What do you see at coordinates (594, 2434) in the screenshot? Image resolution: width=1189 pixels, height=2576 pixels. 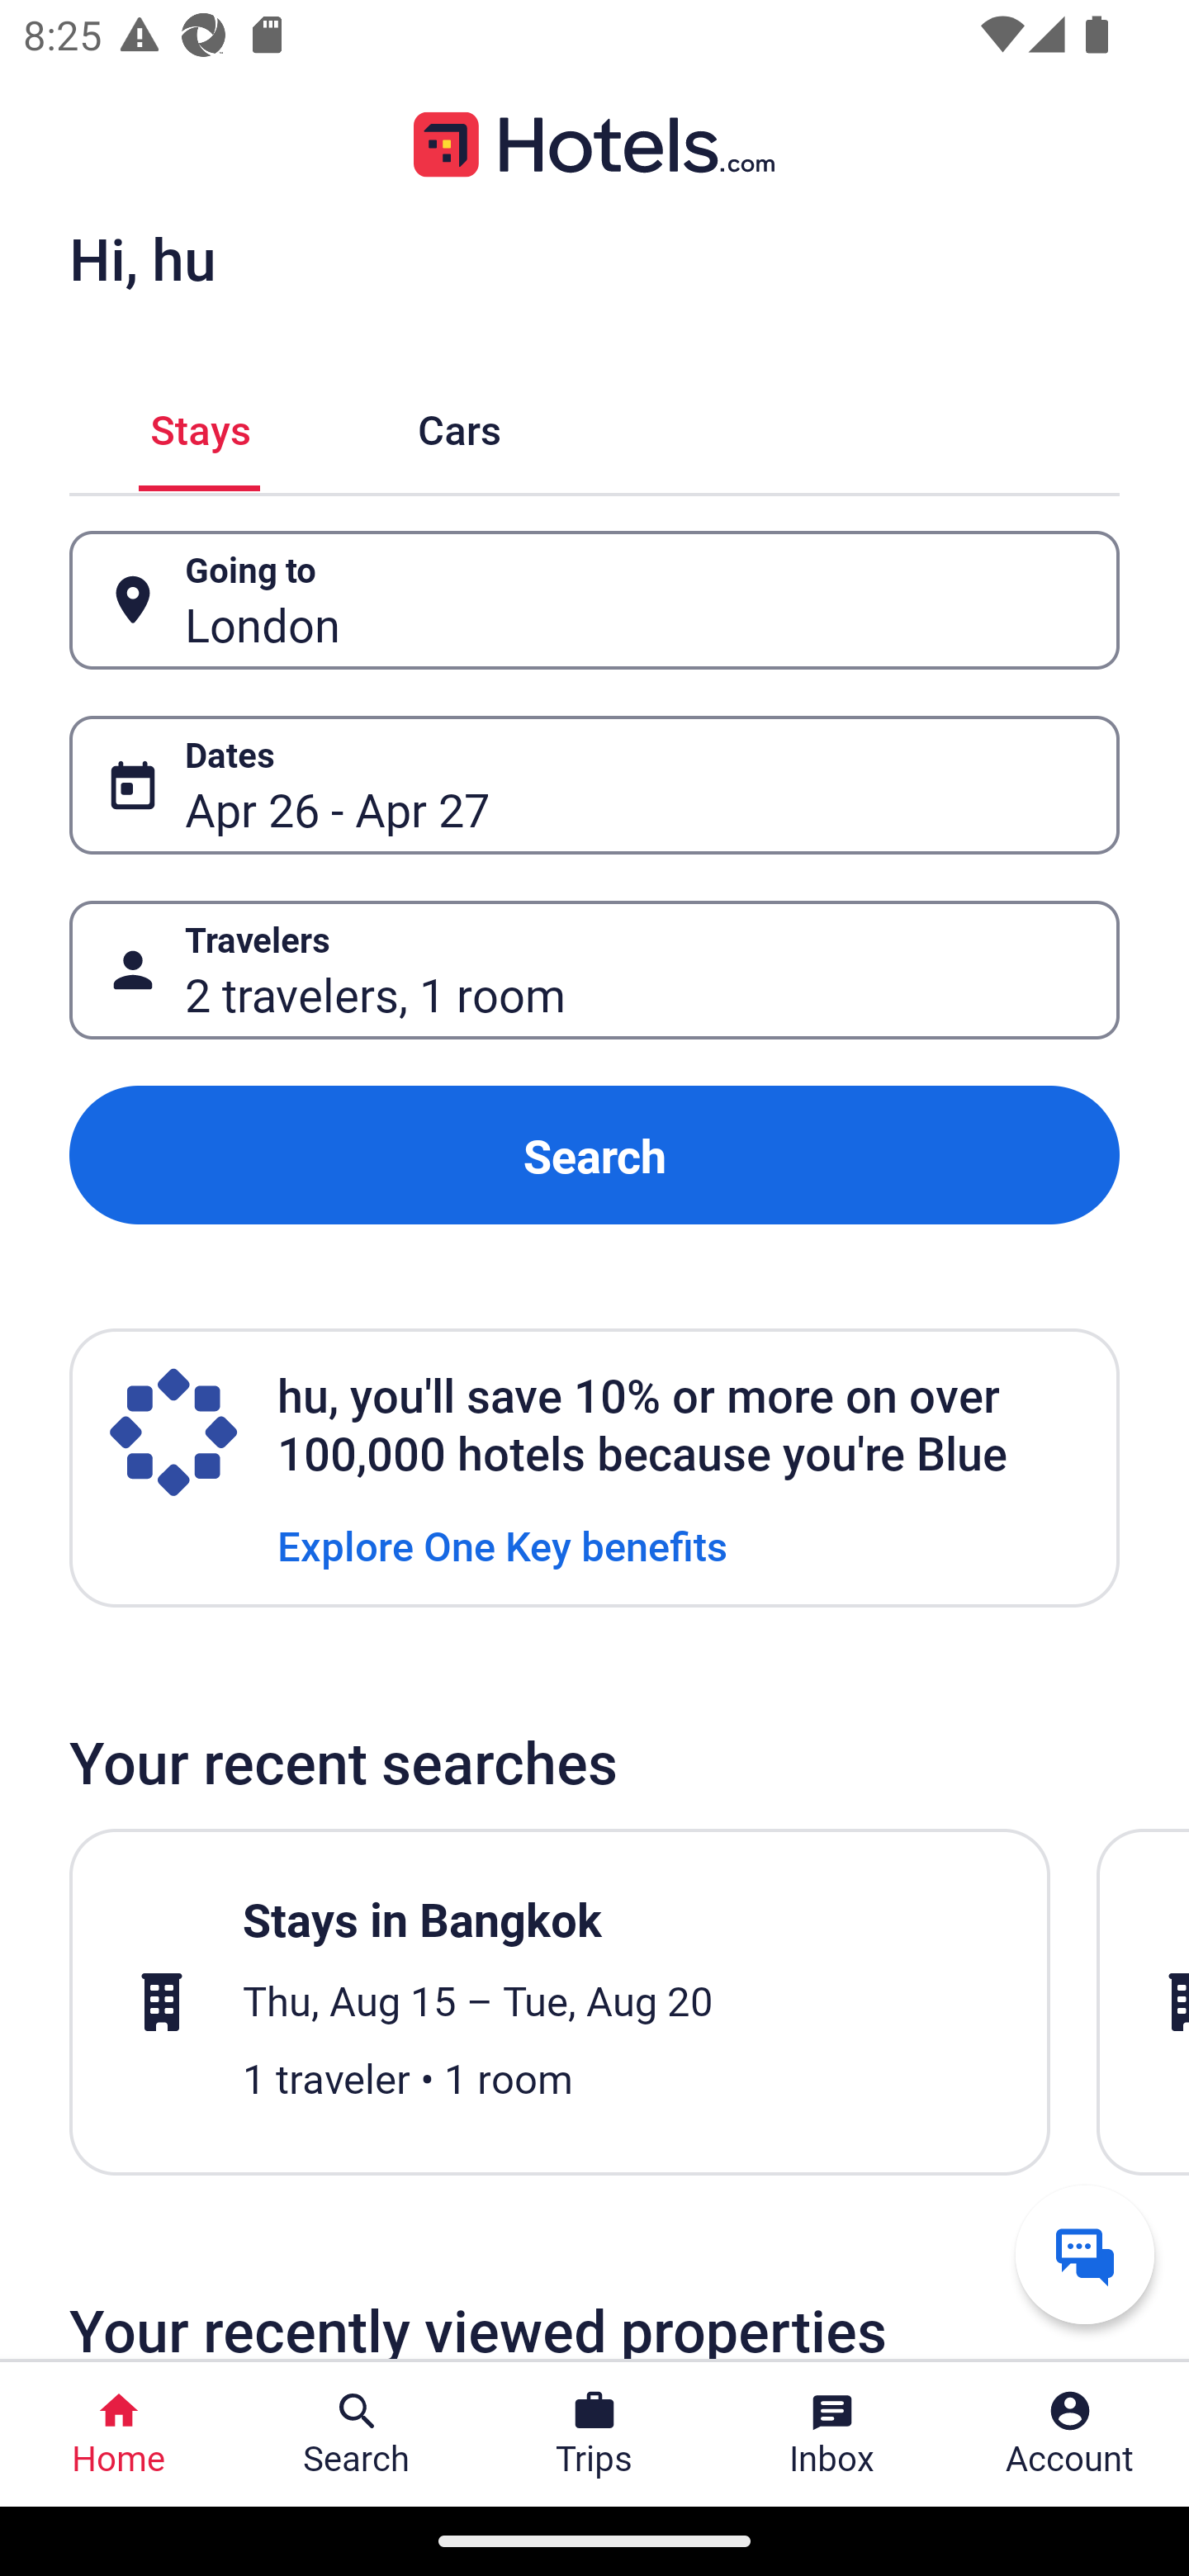 I see `Trips Trips Button` at bounding box center [594, 2434].